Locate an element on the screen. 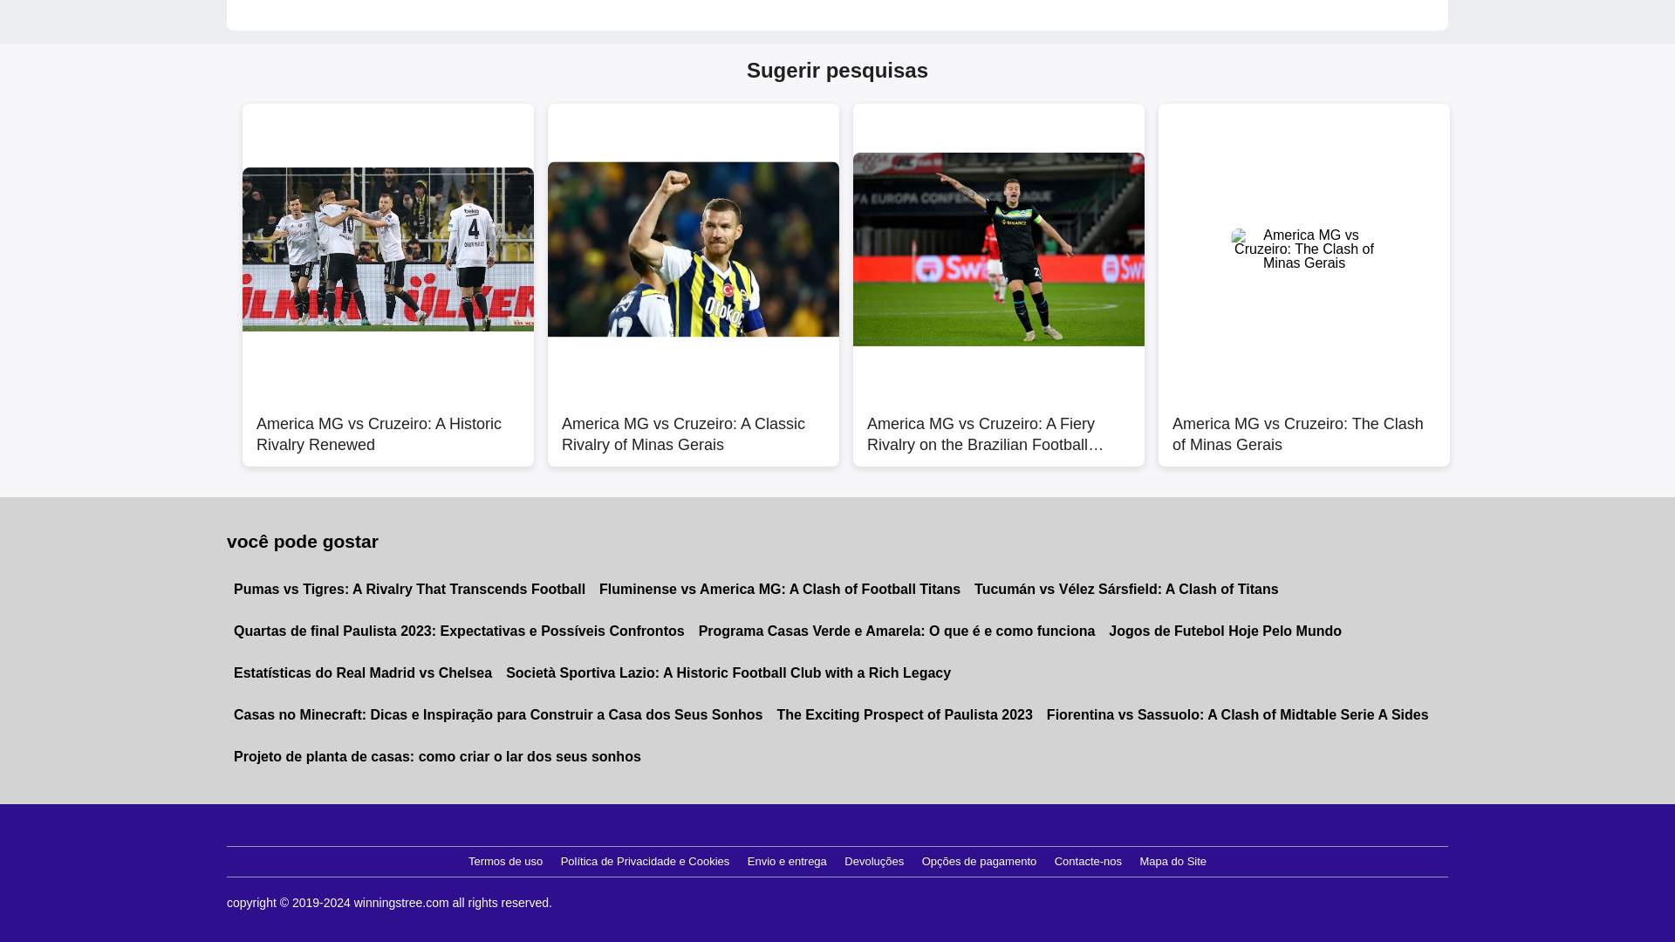 This screenshot has width=1675, height=942. Termos de uso is located at coordinates (505, 862).